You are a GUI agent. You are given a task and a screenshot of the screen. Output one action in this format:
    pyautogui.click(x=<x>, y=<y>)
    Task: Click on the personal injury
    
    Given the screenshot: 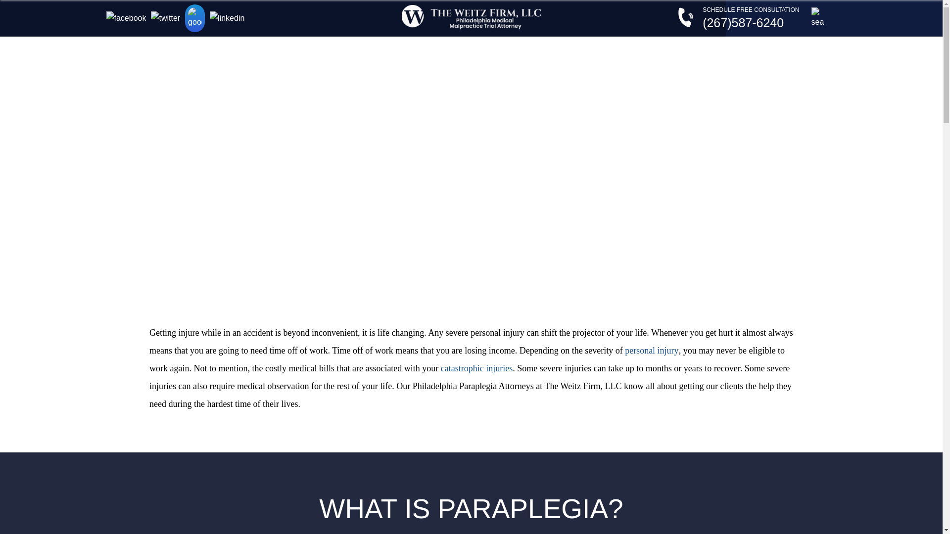 What is the action you would take?
    pyautogui.click(x=651, y=350)
    